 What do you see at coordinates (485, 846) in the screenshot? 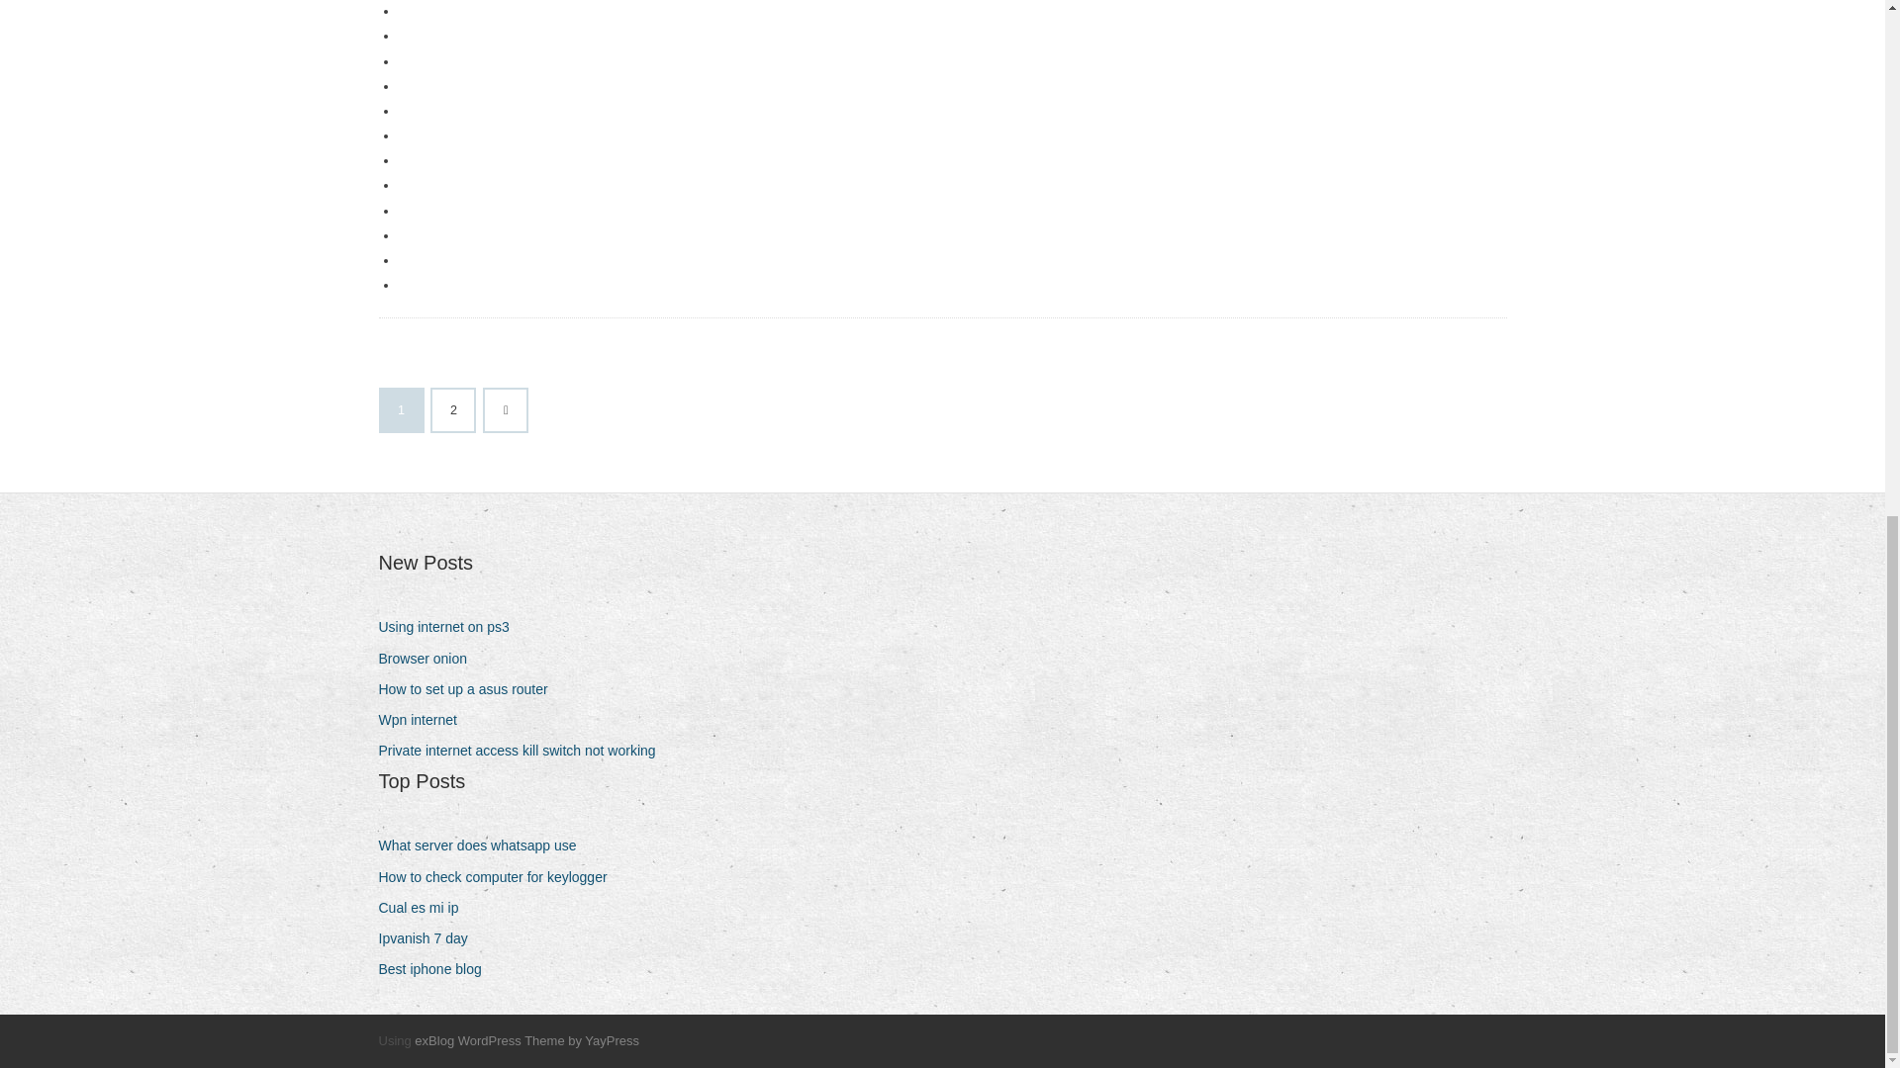
I see `What server does whatsapp use` at bounding box center [485, 846].